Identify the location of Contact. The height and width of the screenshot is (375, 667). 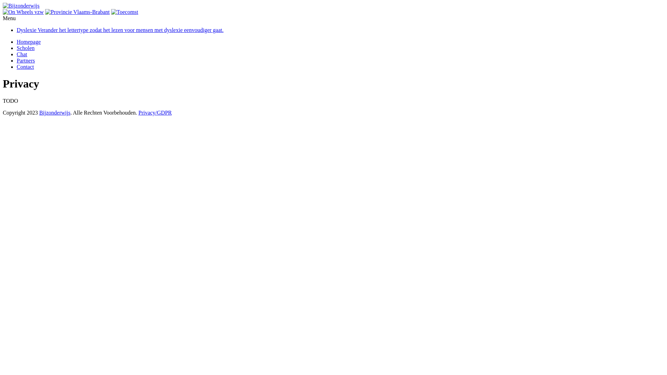
(25, 67).